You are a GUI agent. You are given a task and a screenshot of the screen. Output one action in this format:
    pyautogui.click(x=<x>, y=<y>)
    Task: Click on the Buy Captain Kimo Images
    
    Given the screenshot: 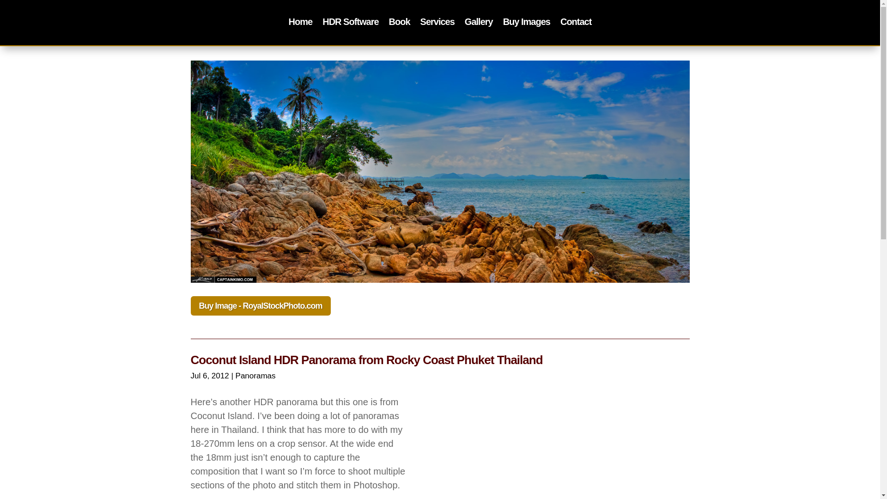 What is the action you would take?
    pyautogui.click(x=526, y=23)
    